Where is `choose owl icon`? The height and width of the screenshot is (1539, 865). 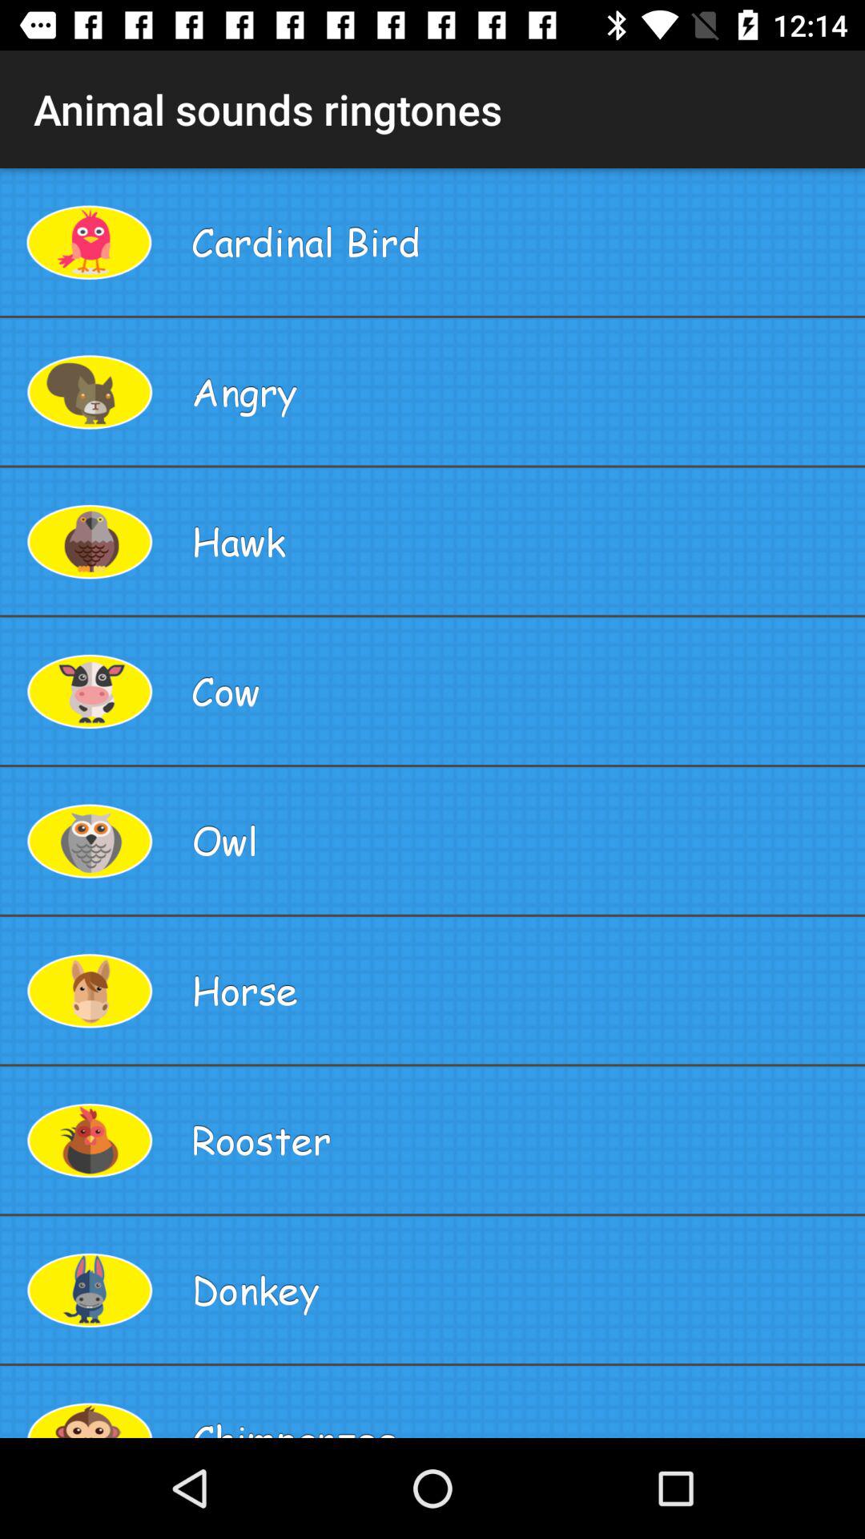
choose owl icon is located at coordinates (522, 840).